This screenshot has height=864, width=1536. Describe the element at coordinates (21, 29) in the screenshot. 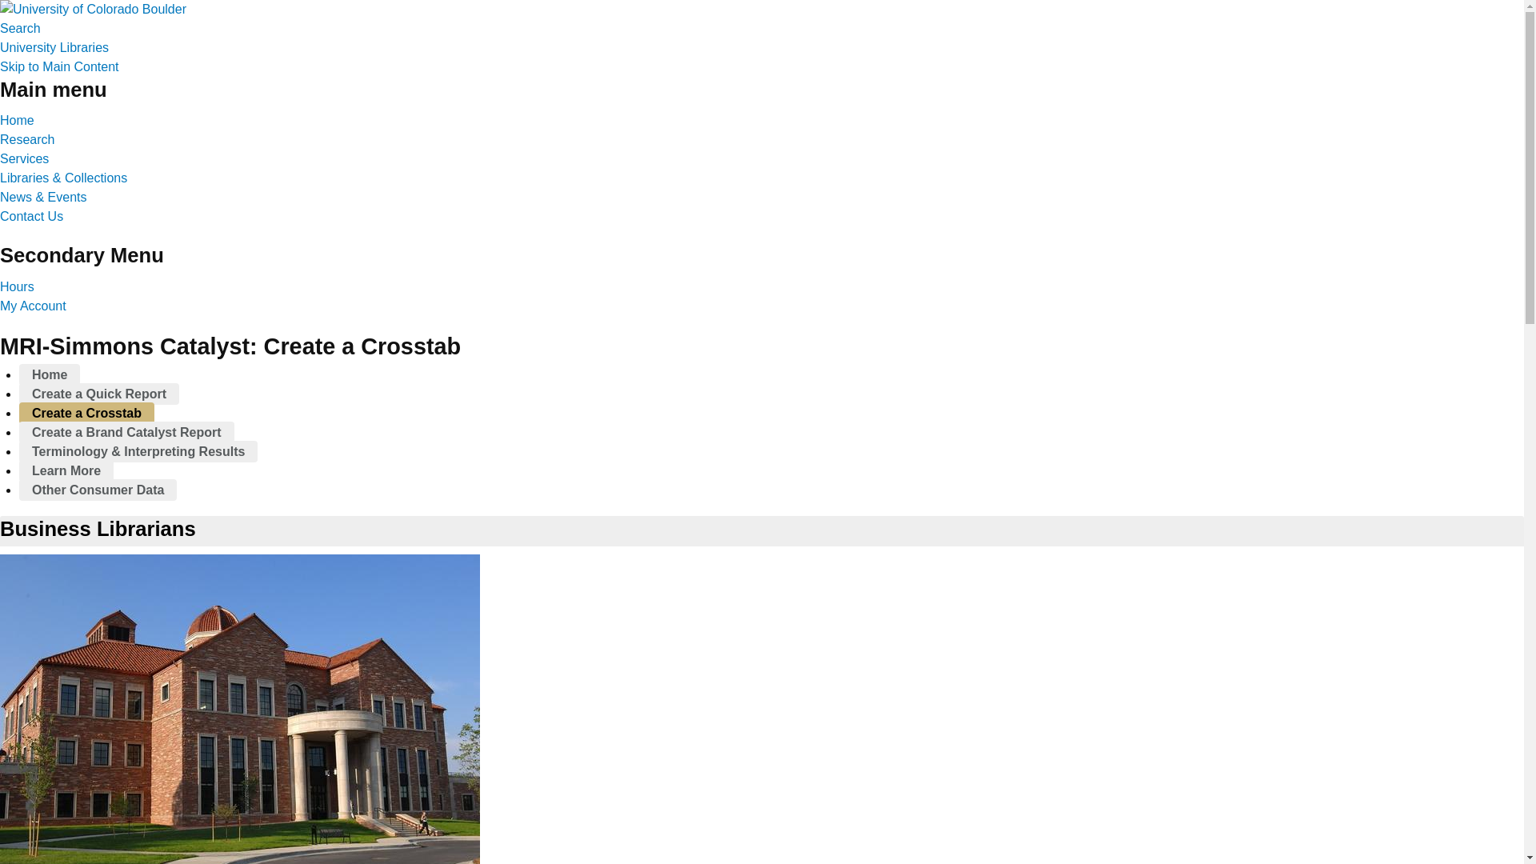

I see `Search` at that location.